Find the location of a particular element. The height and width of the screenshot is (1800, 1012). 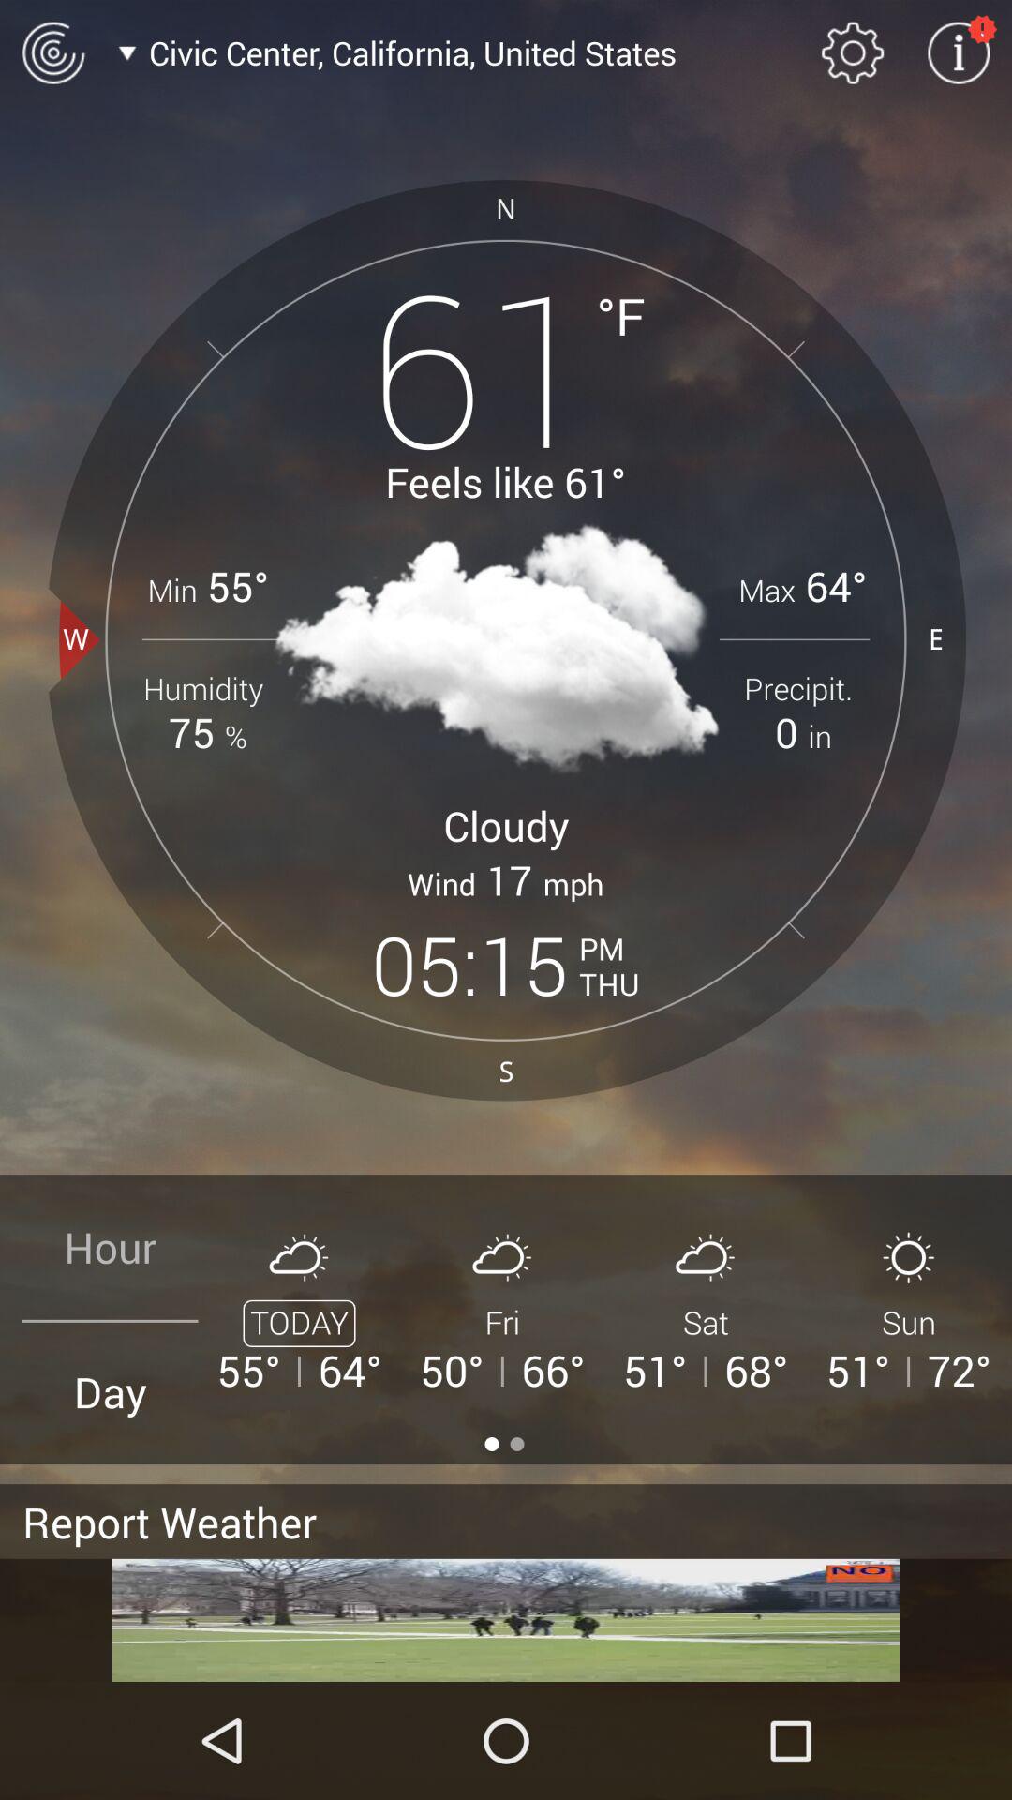

open information settings is located at coordinates (959, 52).